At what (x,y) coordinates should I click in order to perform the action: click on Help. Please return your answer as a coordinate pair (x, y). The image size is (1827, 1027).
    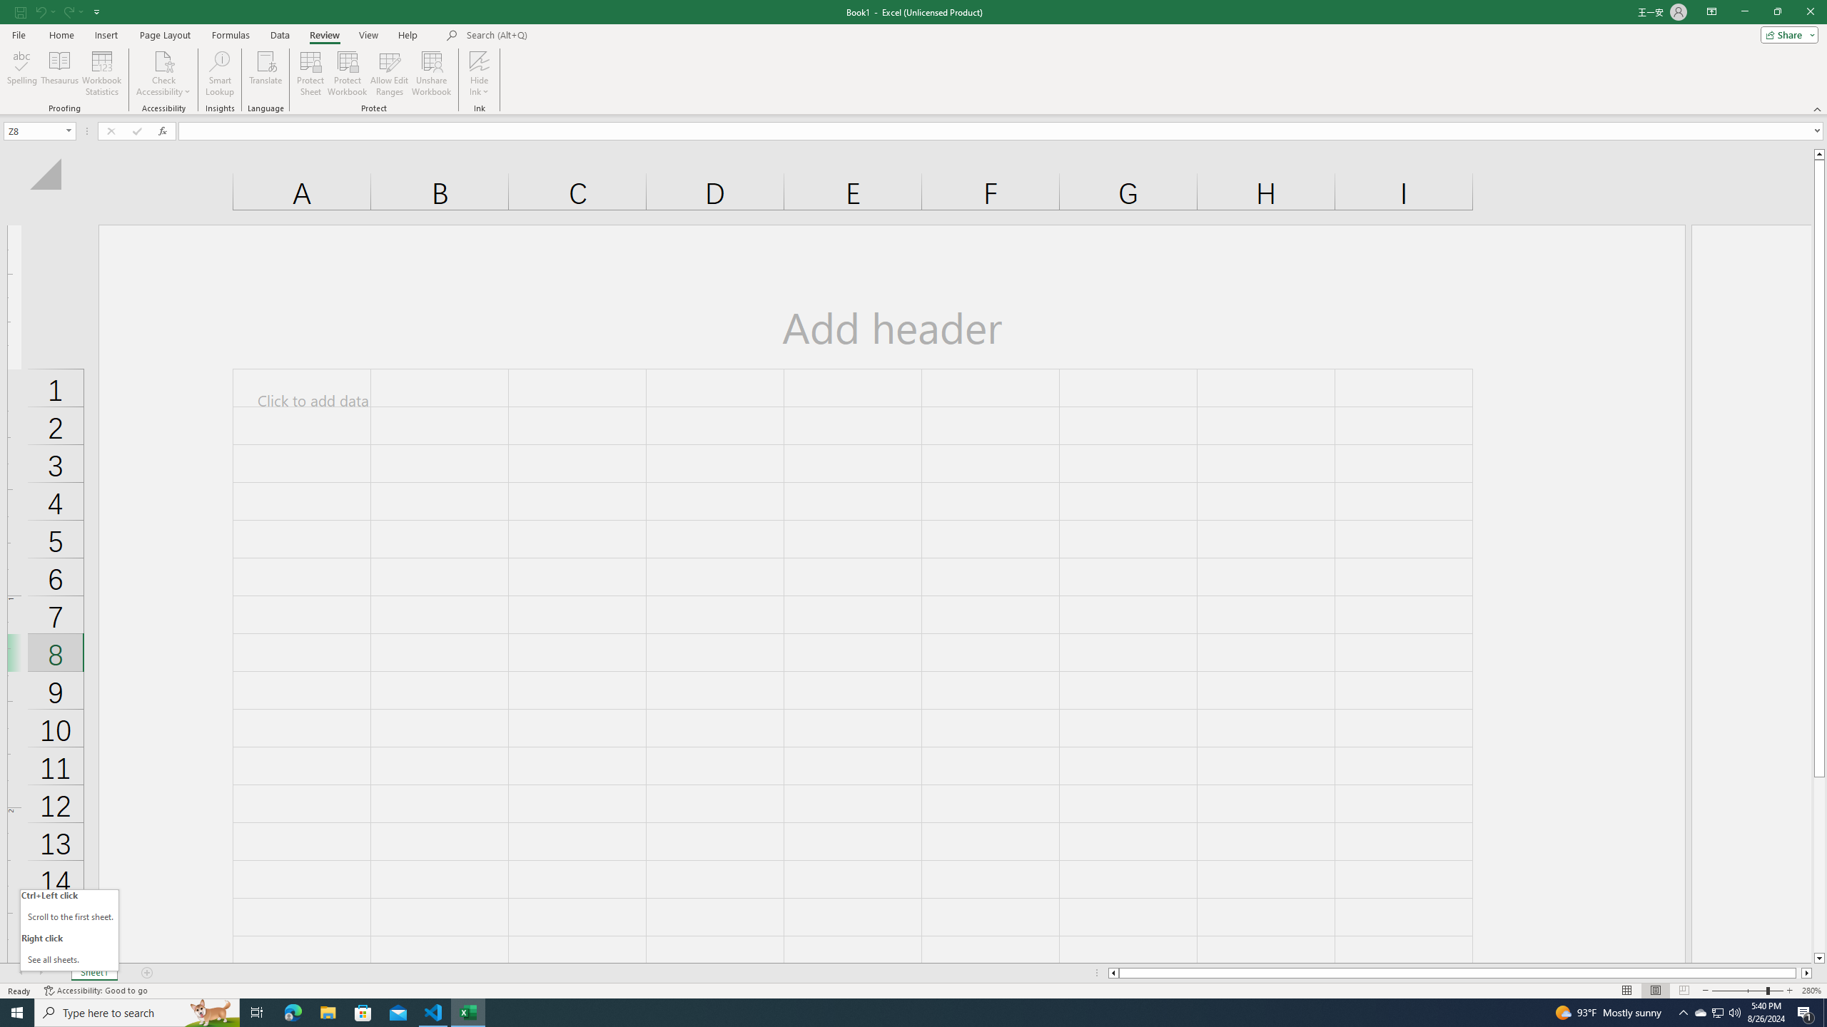
    Looking at the image, I should click on (408, 35).